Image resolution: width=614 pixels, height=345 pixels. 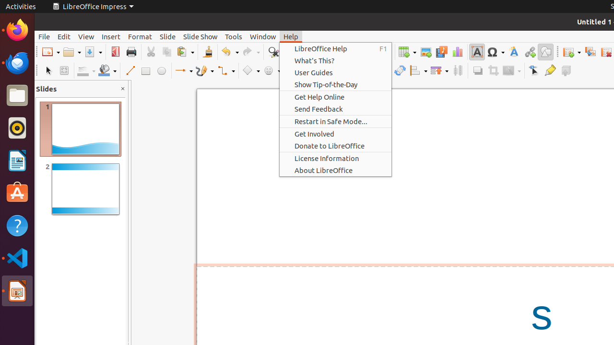 I want to click on LibreOffice Help, so click(x=336, y=49).